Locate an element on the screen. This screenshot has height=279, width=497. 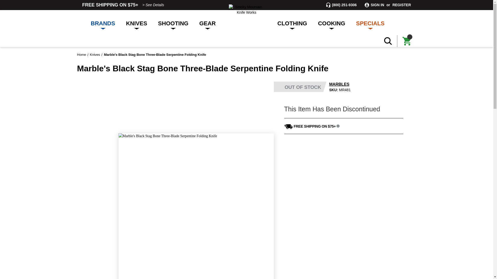
SHOOTING is located at coordinates (173, 22).